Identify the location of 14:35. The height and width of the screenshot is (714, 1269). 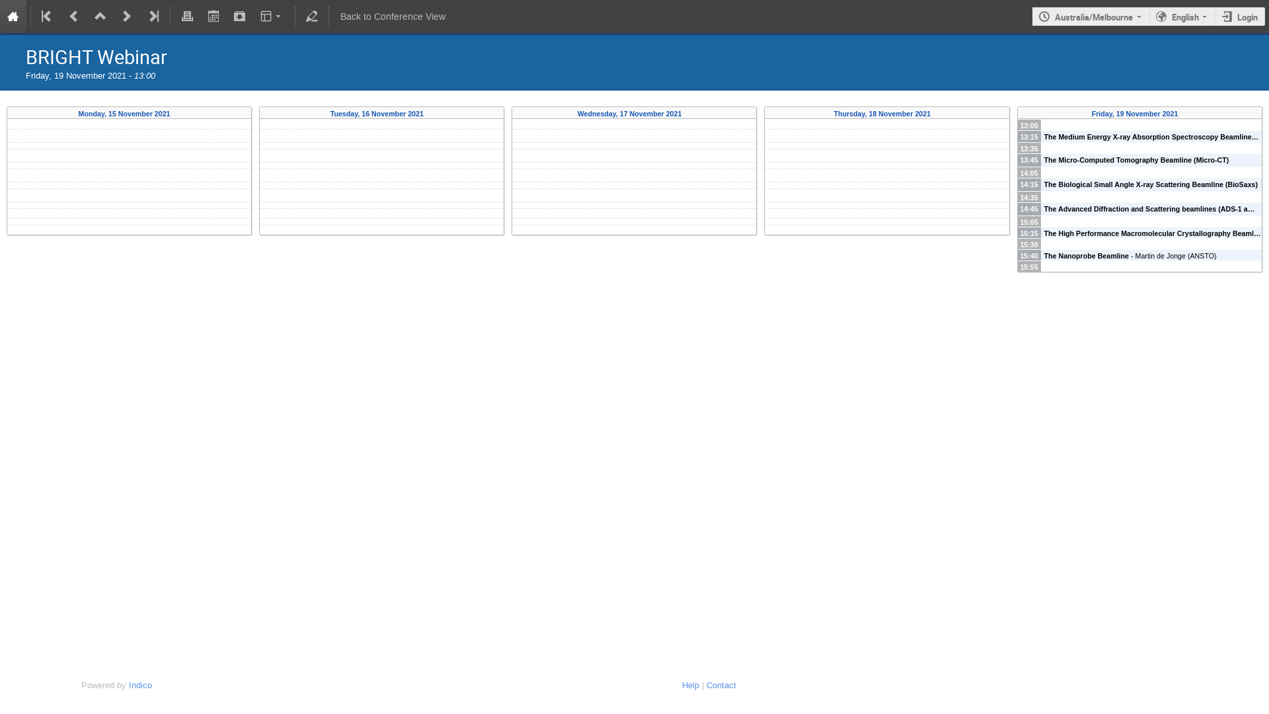
(1139, 197).